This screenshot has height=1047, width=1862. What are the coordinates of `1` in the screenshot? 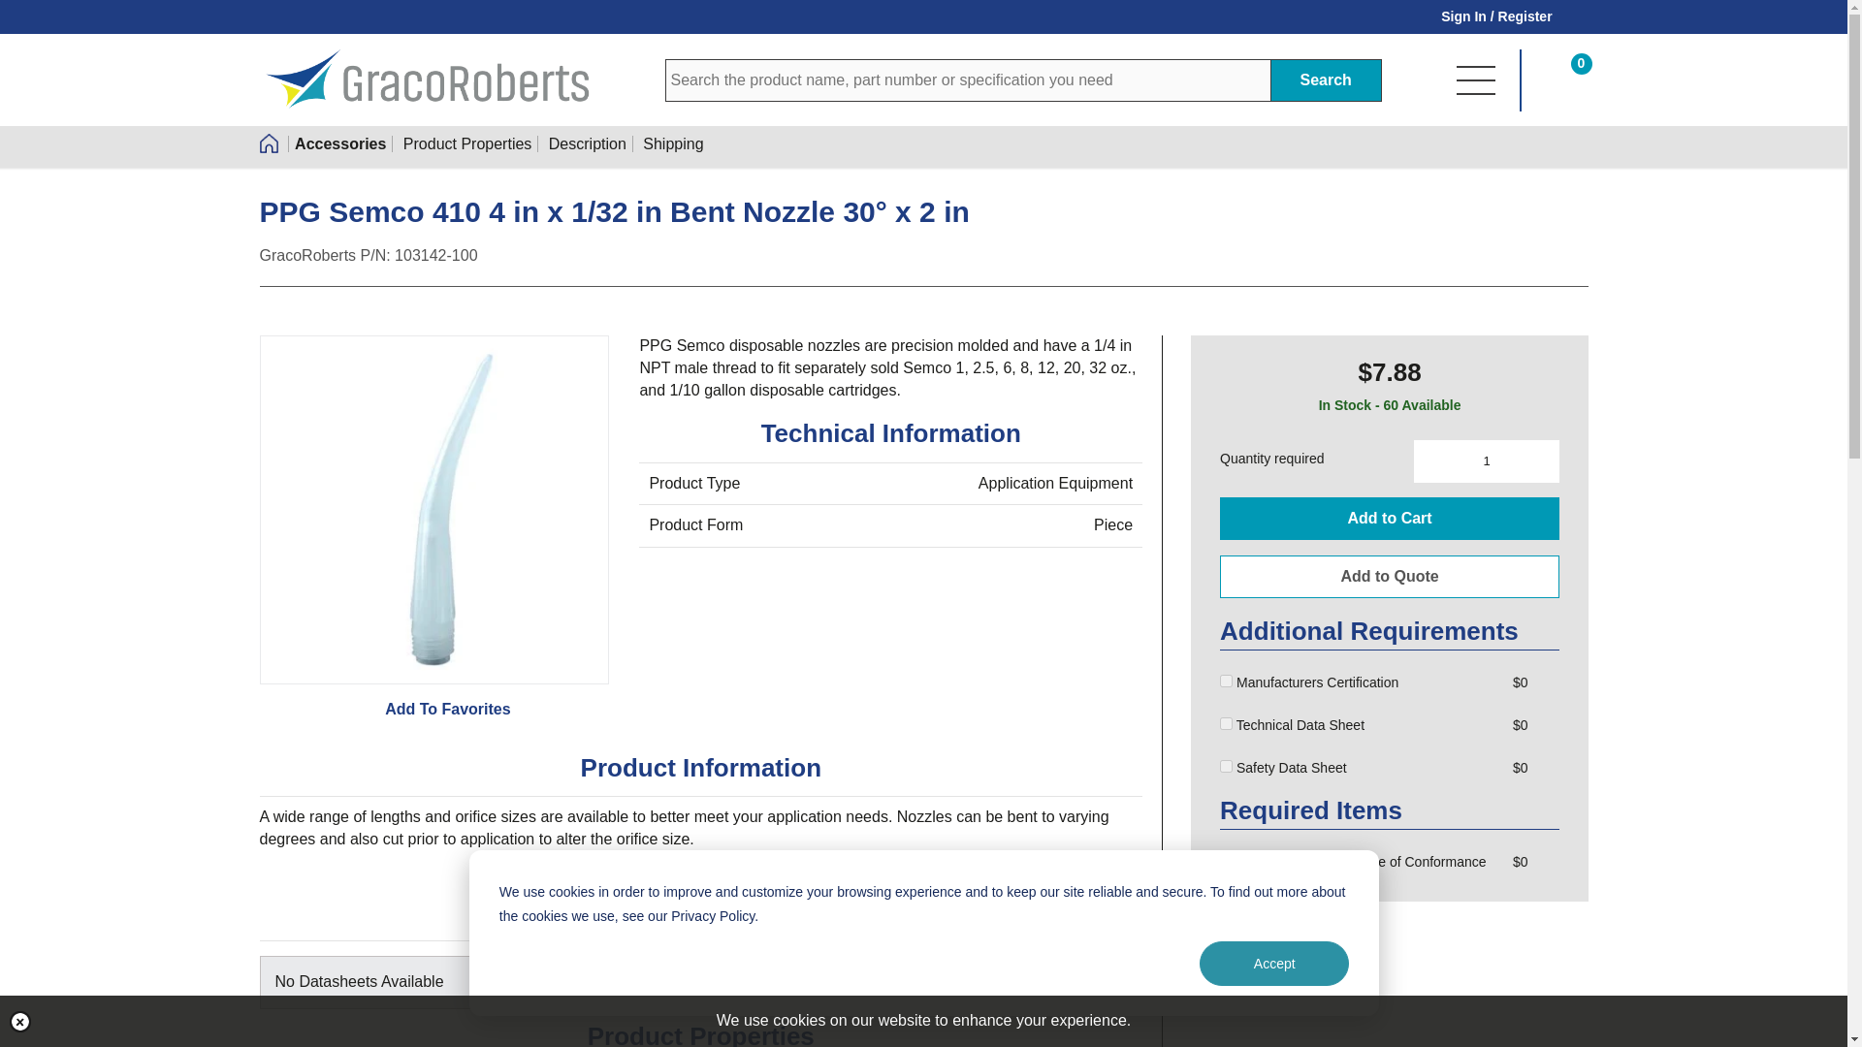 It's located at (1226, 723).